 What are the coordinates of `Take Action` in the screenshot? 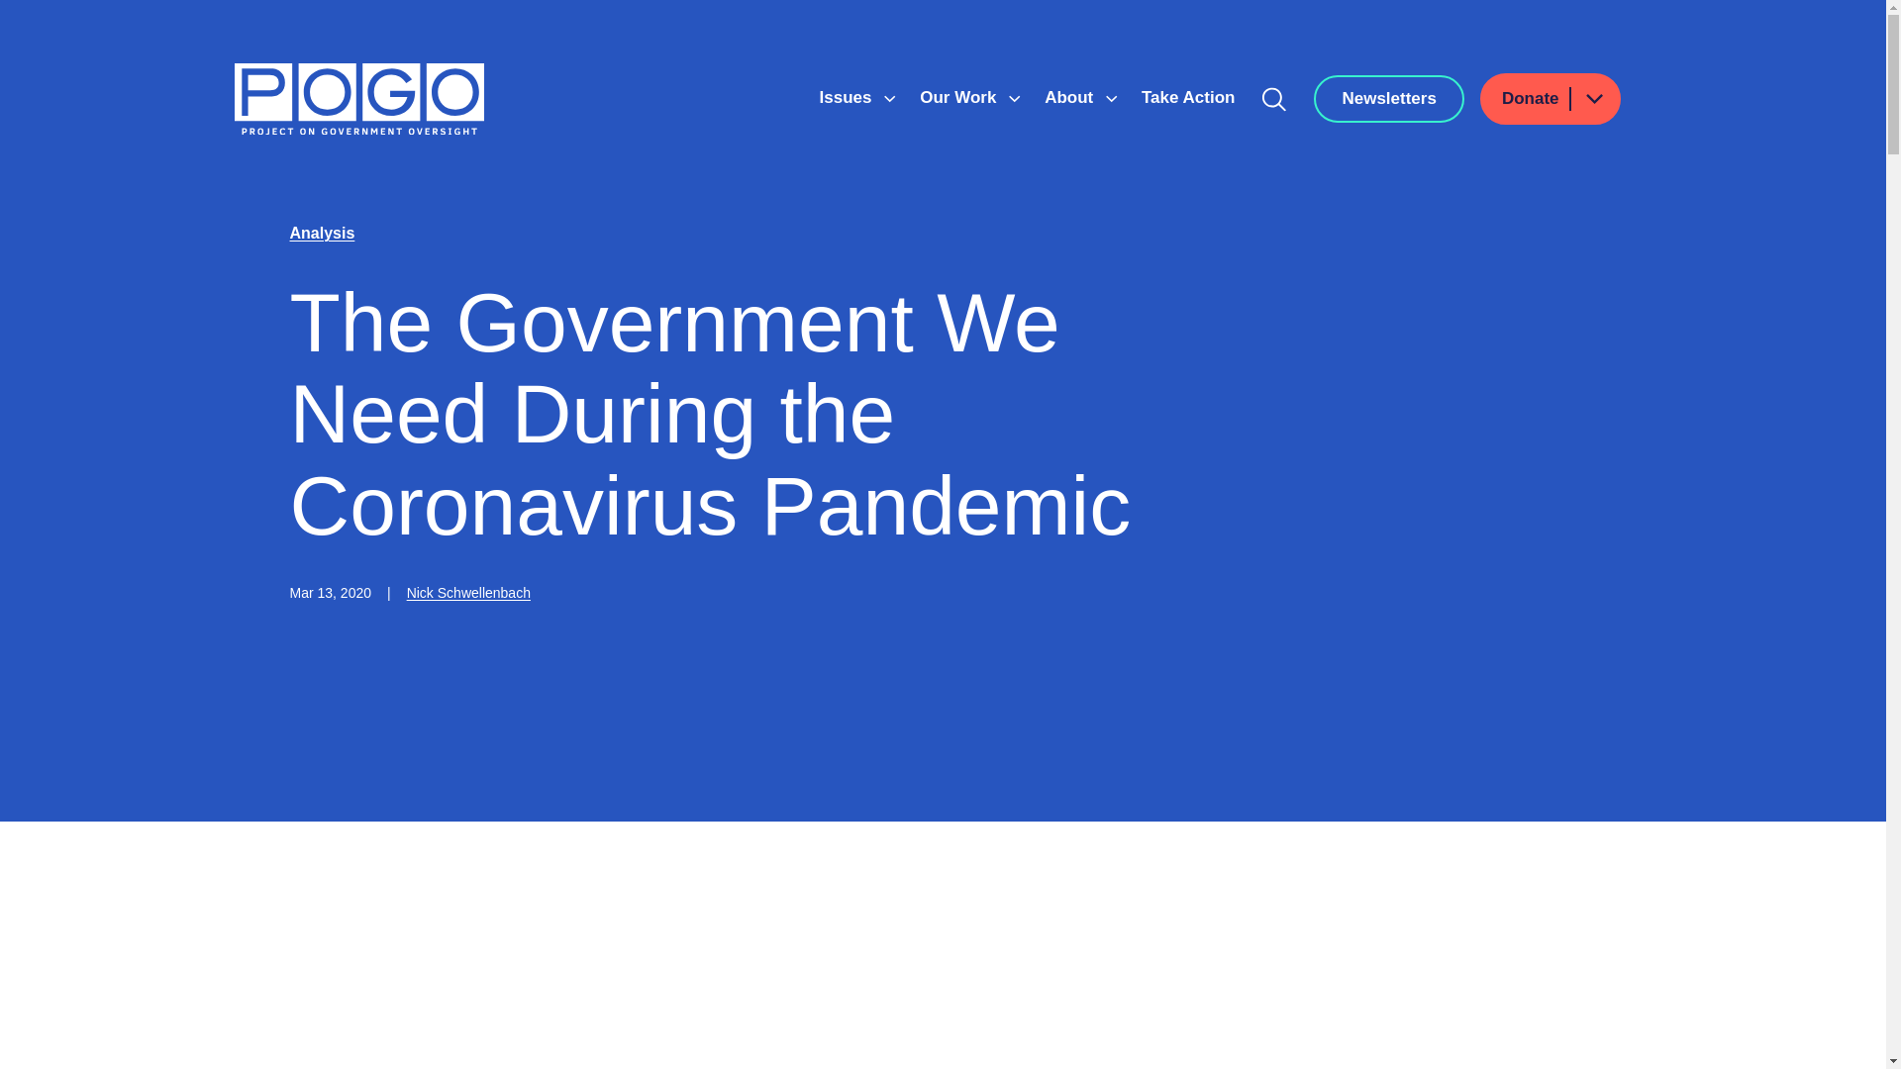 It's located at (1188, 97).